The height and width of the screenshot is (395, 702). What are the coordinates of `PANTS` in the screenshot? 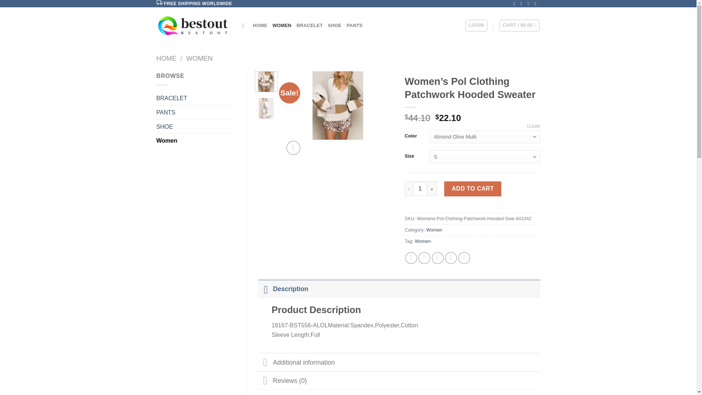 It's located at (355, 25).